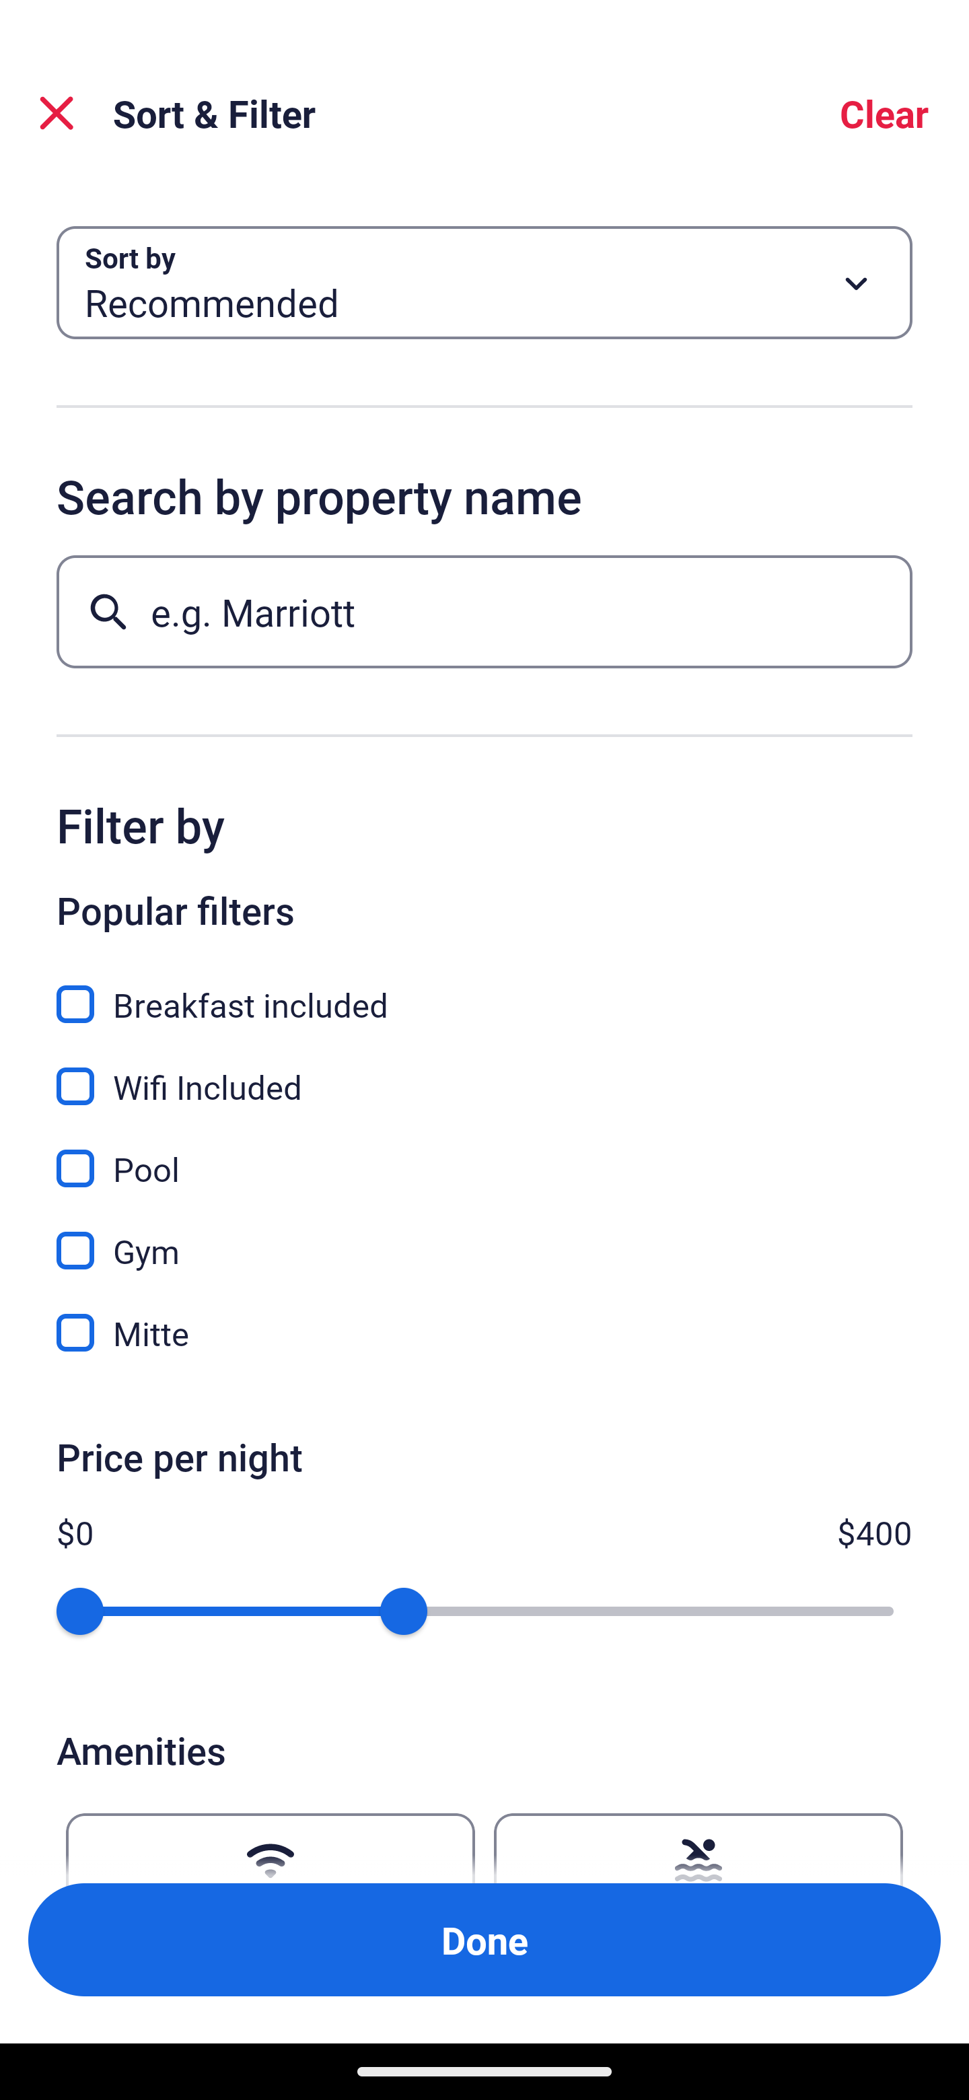  Describe the element at coordinates (485, 1154) in the screenshot. I see `Pool, Pool` at that location.